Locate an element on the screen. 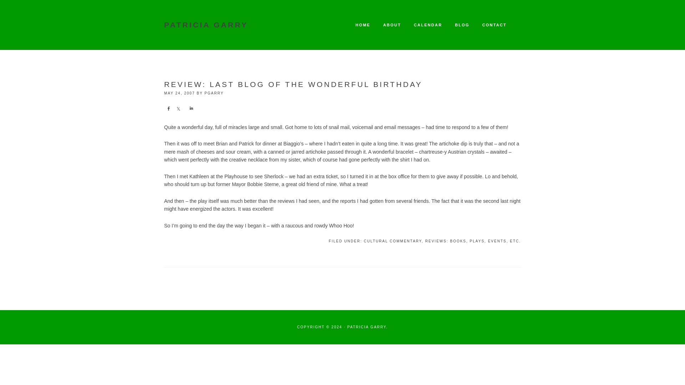 Image resolution: width=685 pixels, height=385 pixels. Share is located at coordinates (168, 108).